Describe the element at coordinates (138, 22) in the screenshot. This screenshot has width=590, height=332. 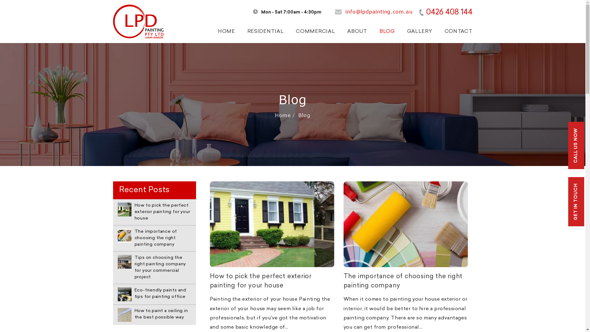
I see `LPD Painting Pty Ltd` at that location.